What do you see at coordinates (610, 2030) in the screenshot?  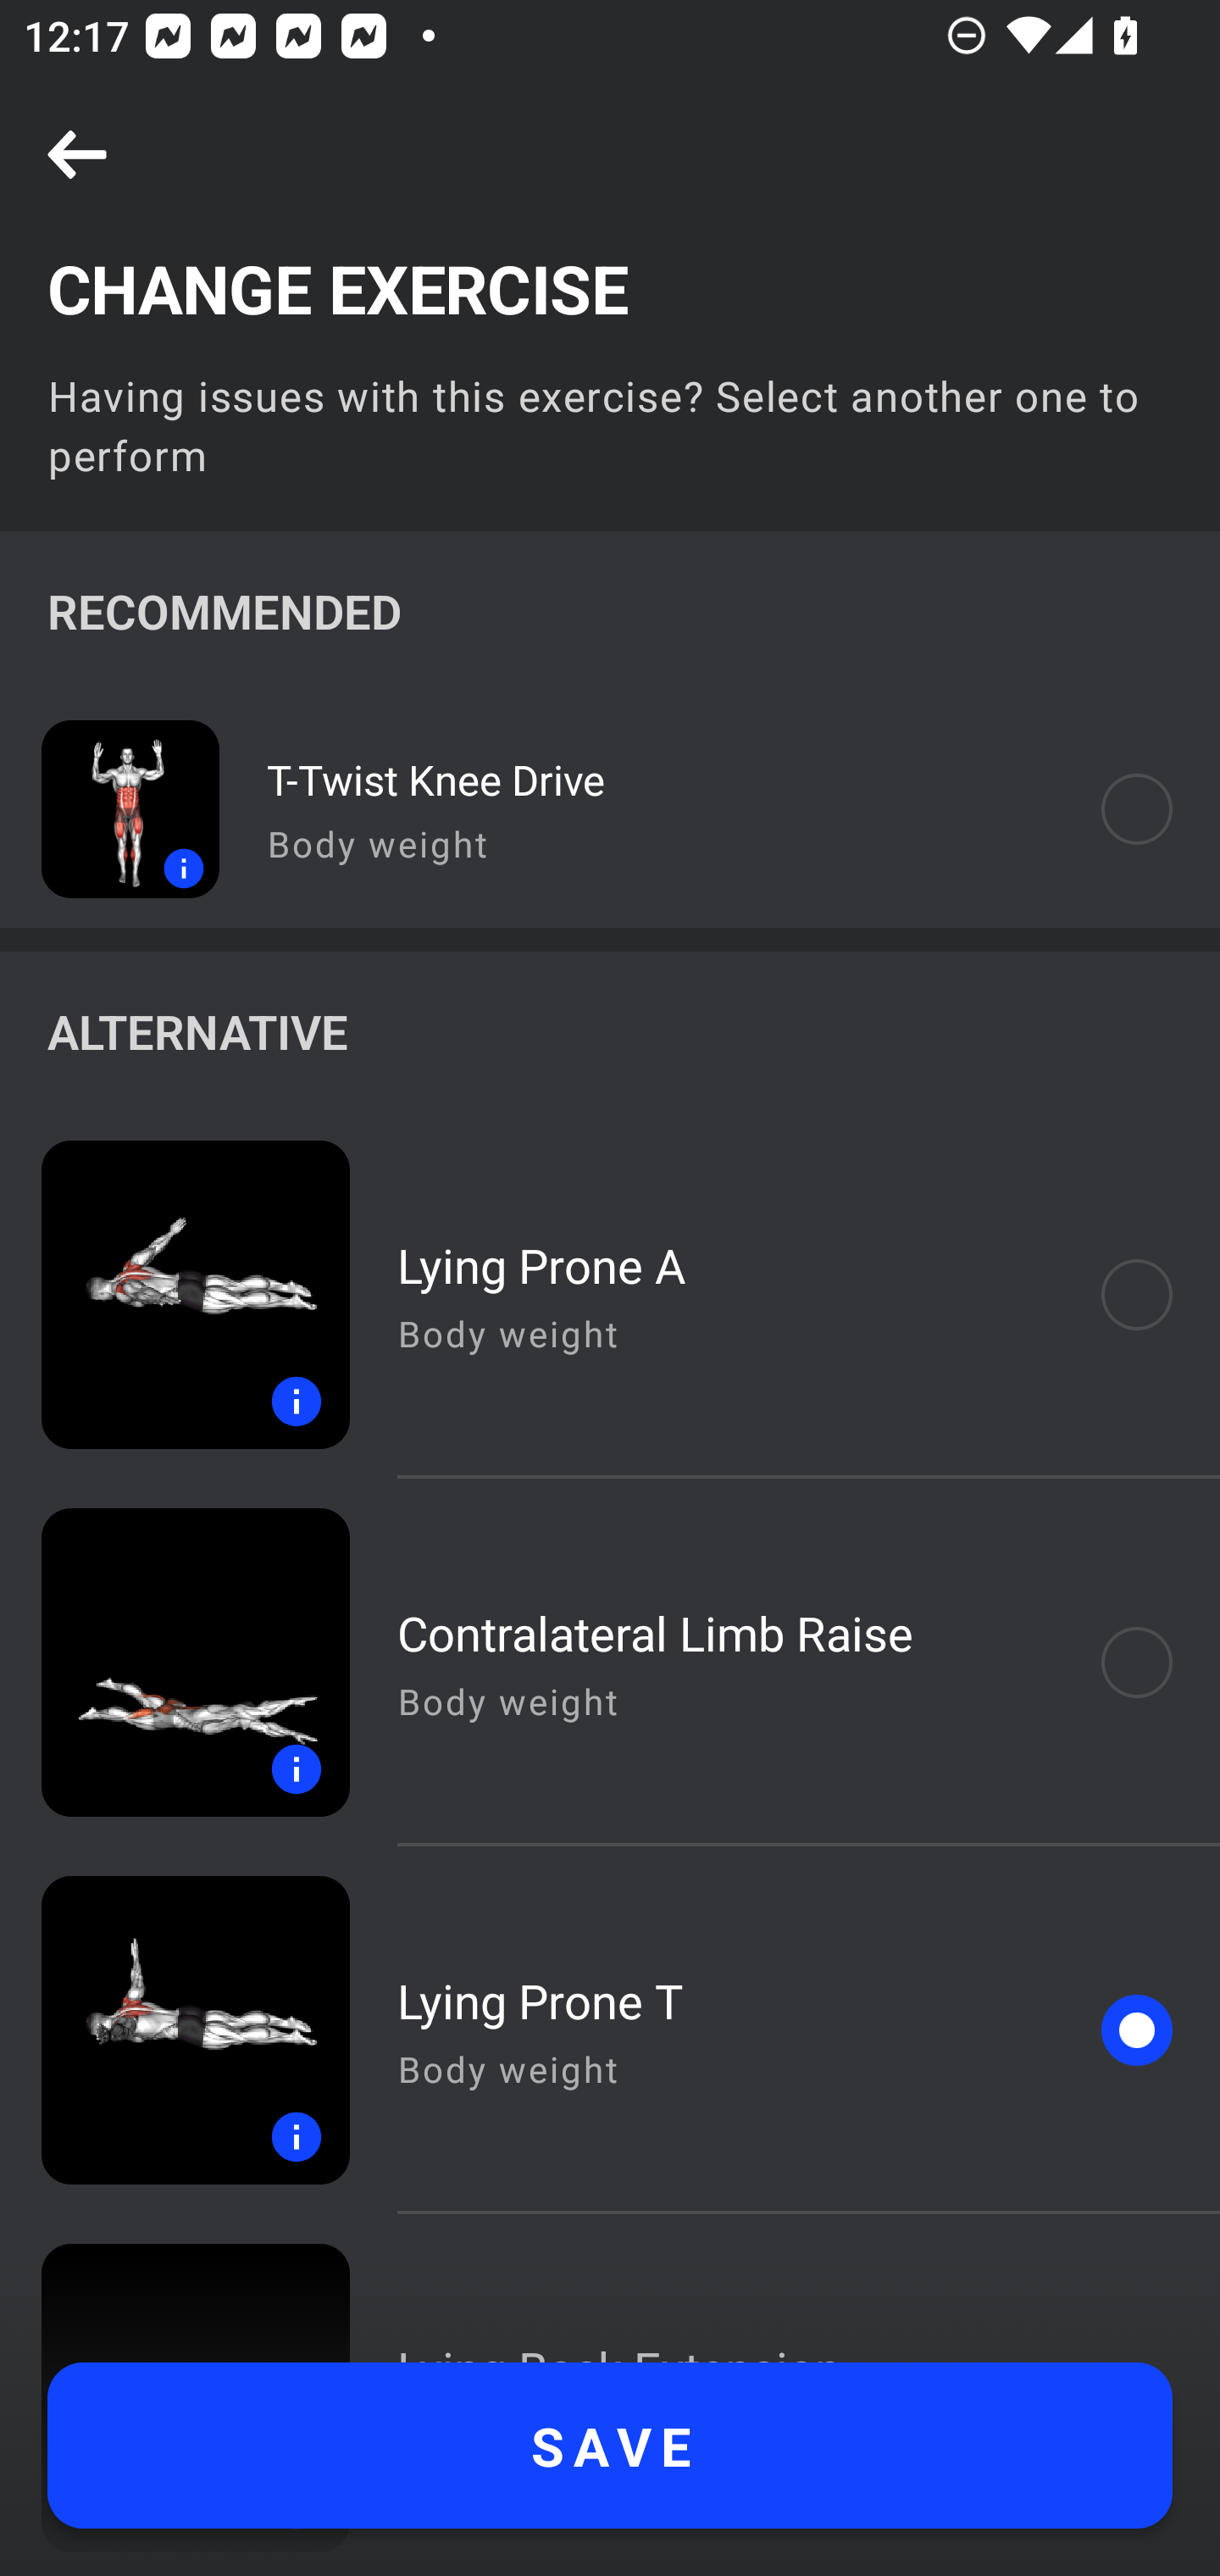 I see `details Lying Prone T Body weight` at bounding box center [610, 2030].